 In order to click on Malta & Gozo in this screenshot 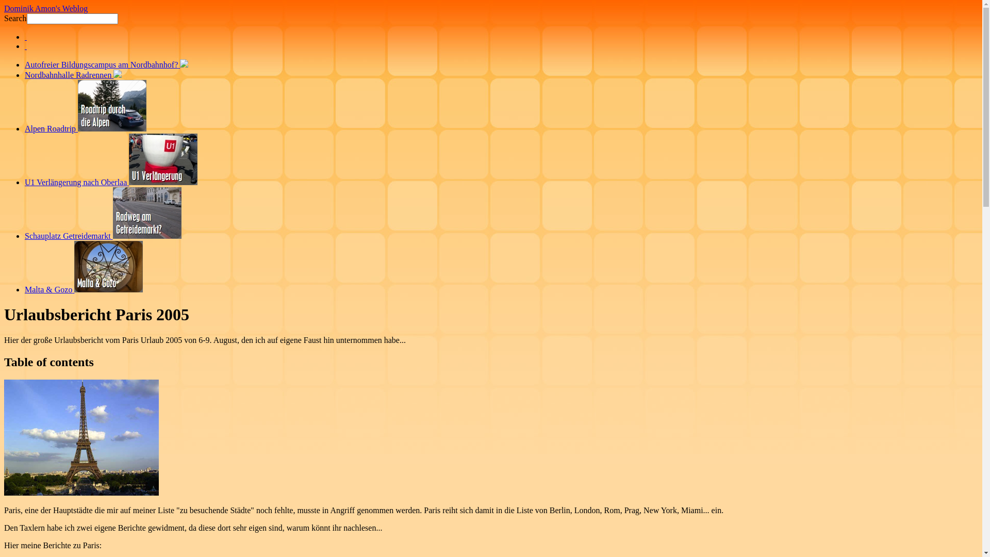, I will do `click(84, 290)`.